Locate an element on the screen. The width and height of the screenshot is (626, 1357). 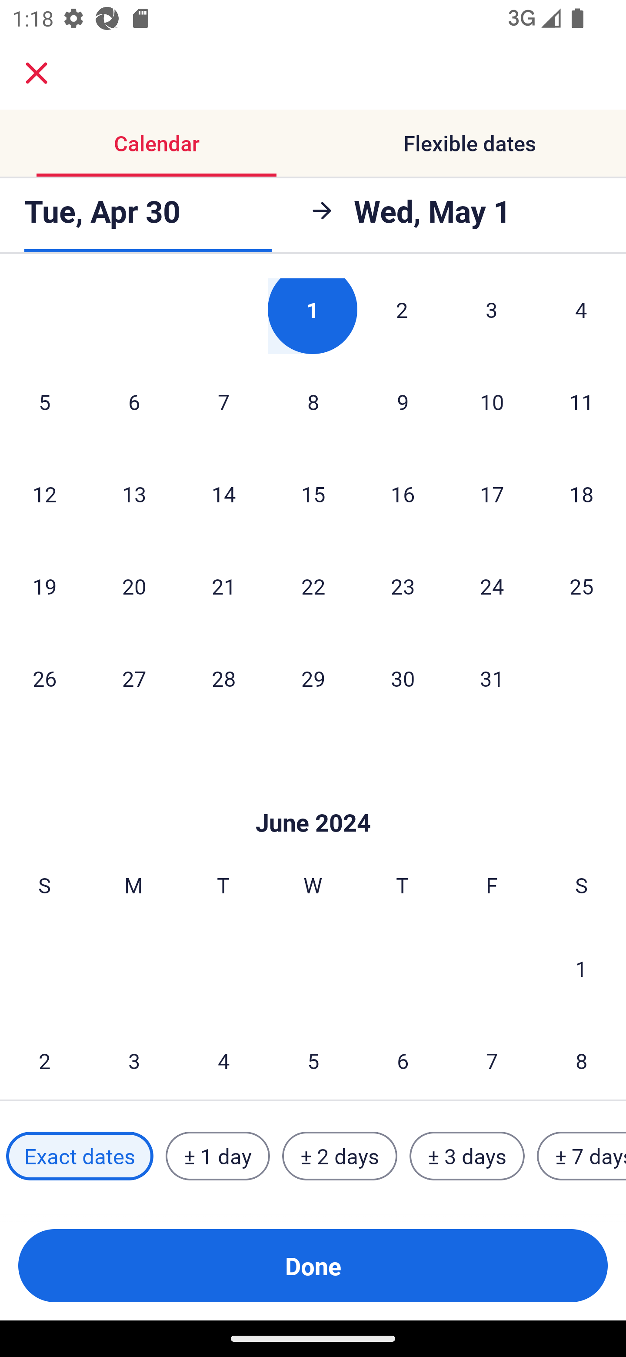
11 Saturday, May 11, 2024 is located at coordinates (582, 401).